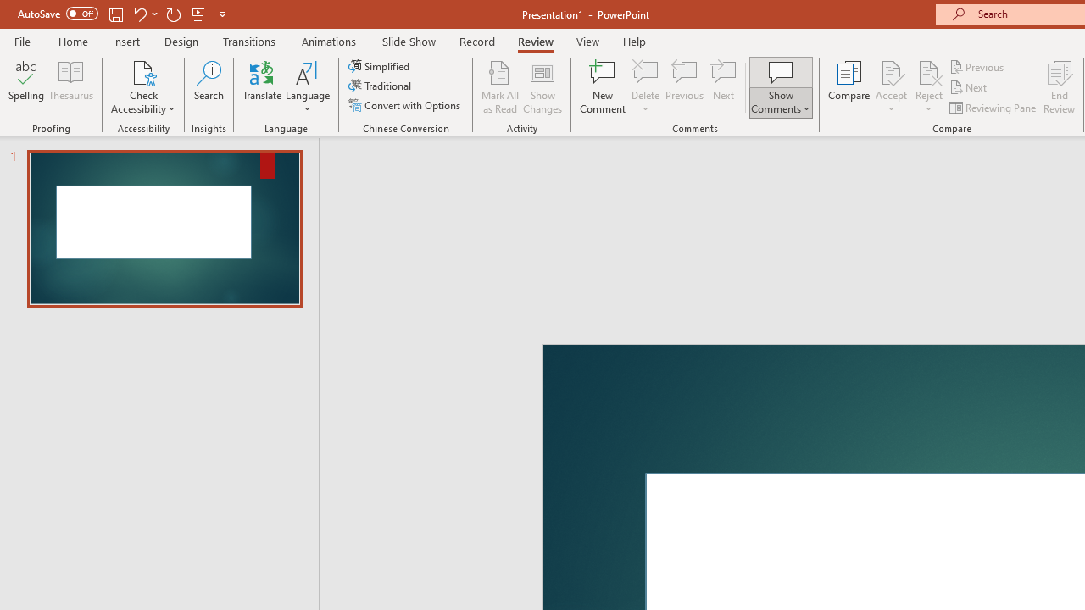 The width and height of the screenshot is (1085, 610). I want to click on Customize Quick Access Toolbar, so click(325, 27).